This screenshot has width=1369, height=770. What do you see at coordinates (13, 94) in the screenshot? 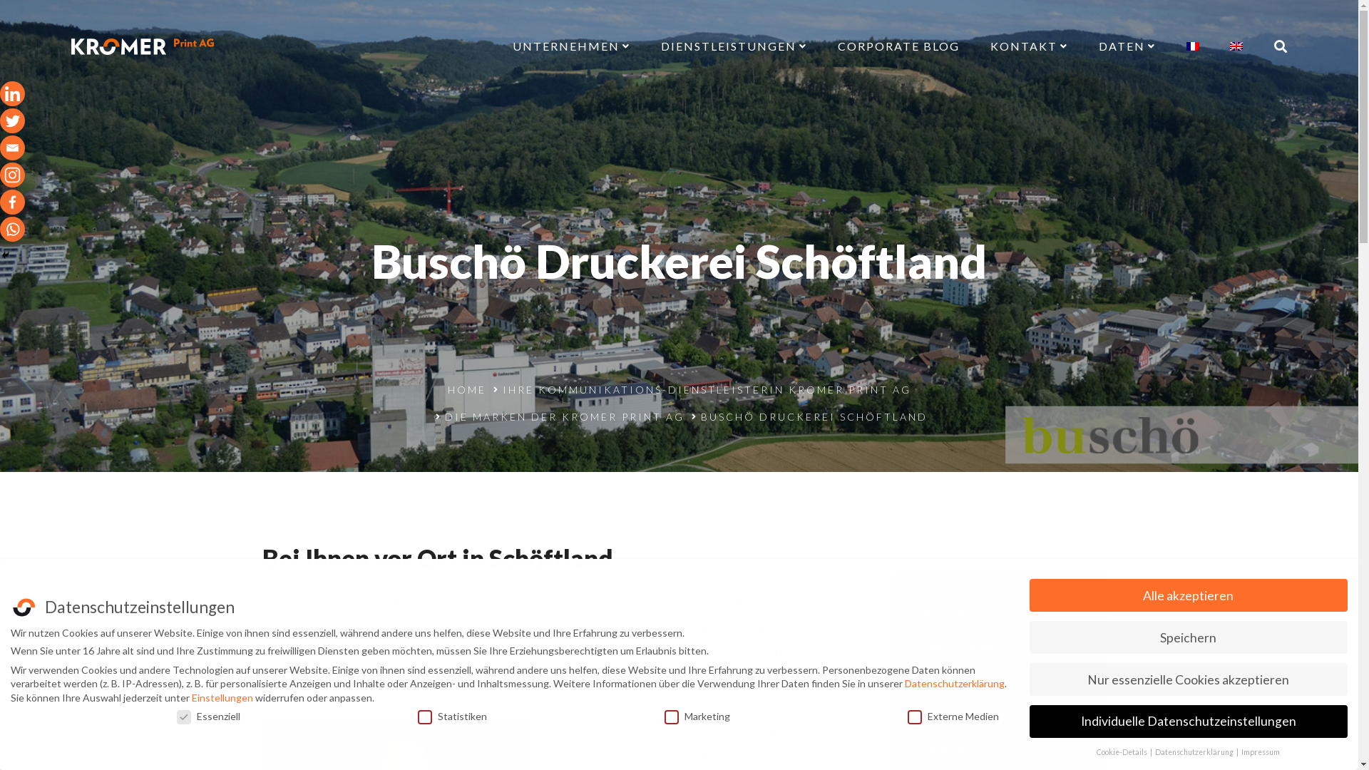
I see `Linkedin` at bounding box center [13, 94].